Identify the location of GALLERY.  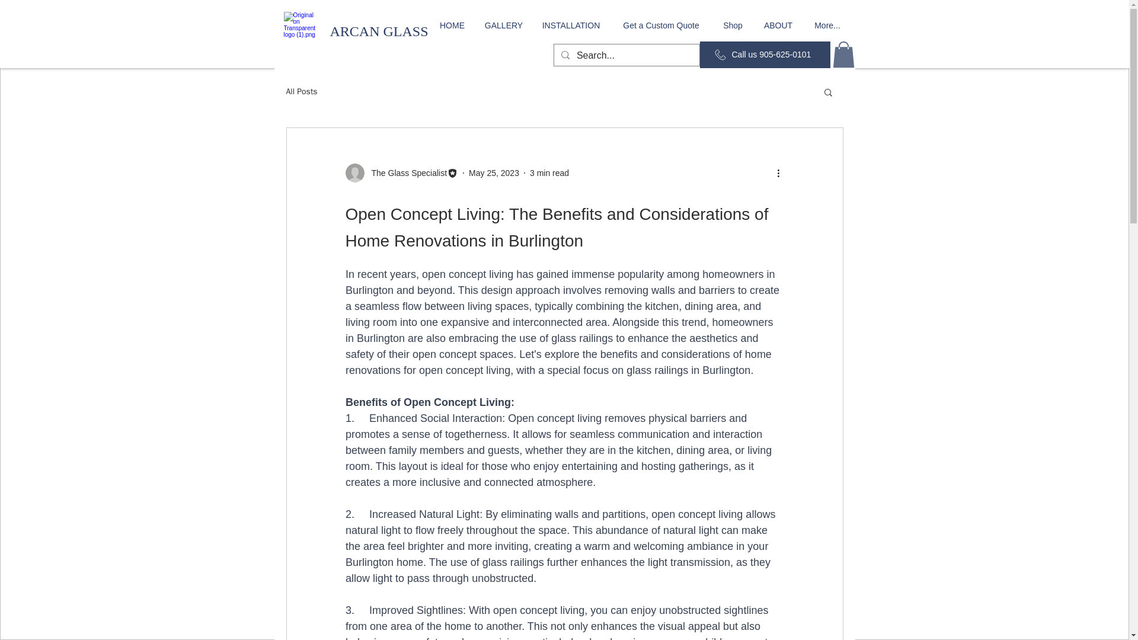
(503, 25).